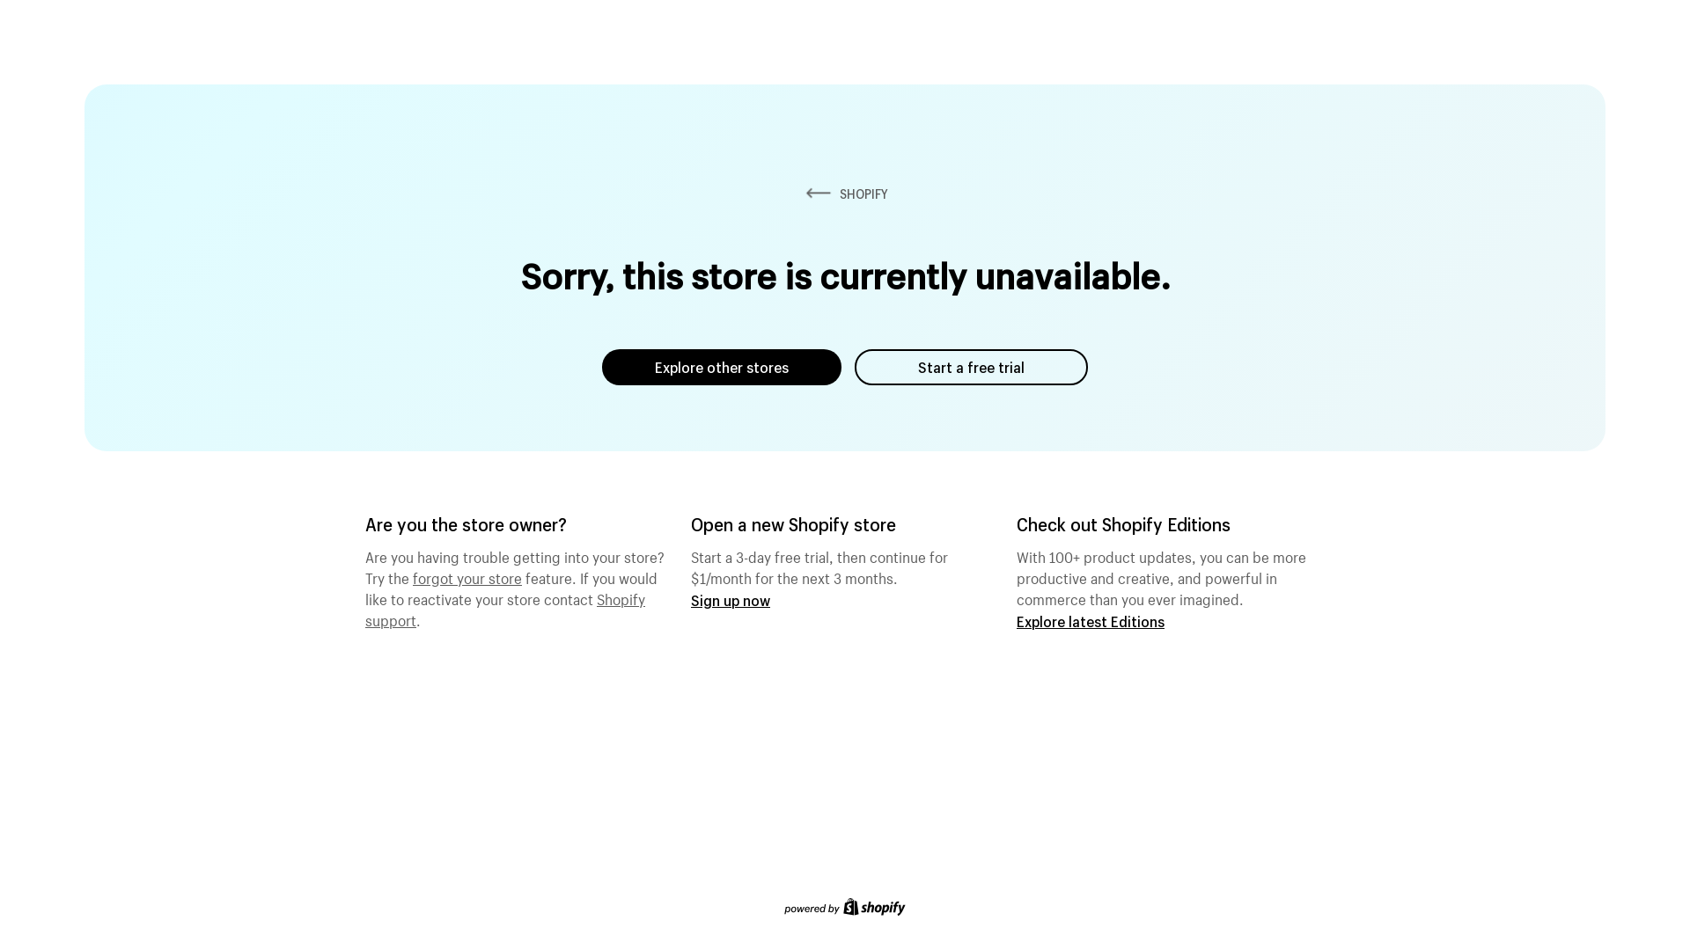 This screenshot has width=1690, height=950. I want to click on Explore other stores, so click(722, 368).